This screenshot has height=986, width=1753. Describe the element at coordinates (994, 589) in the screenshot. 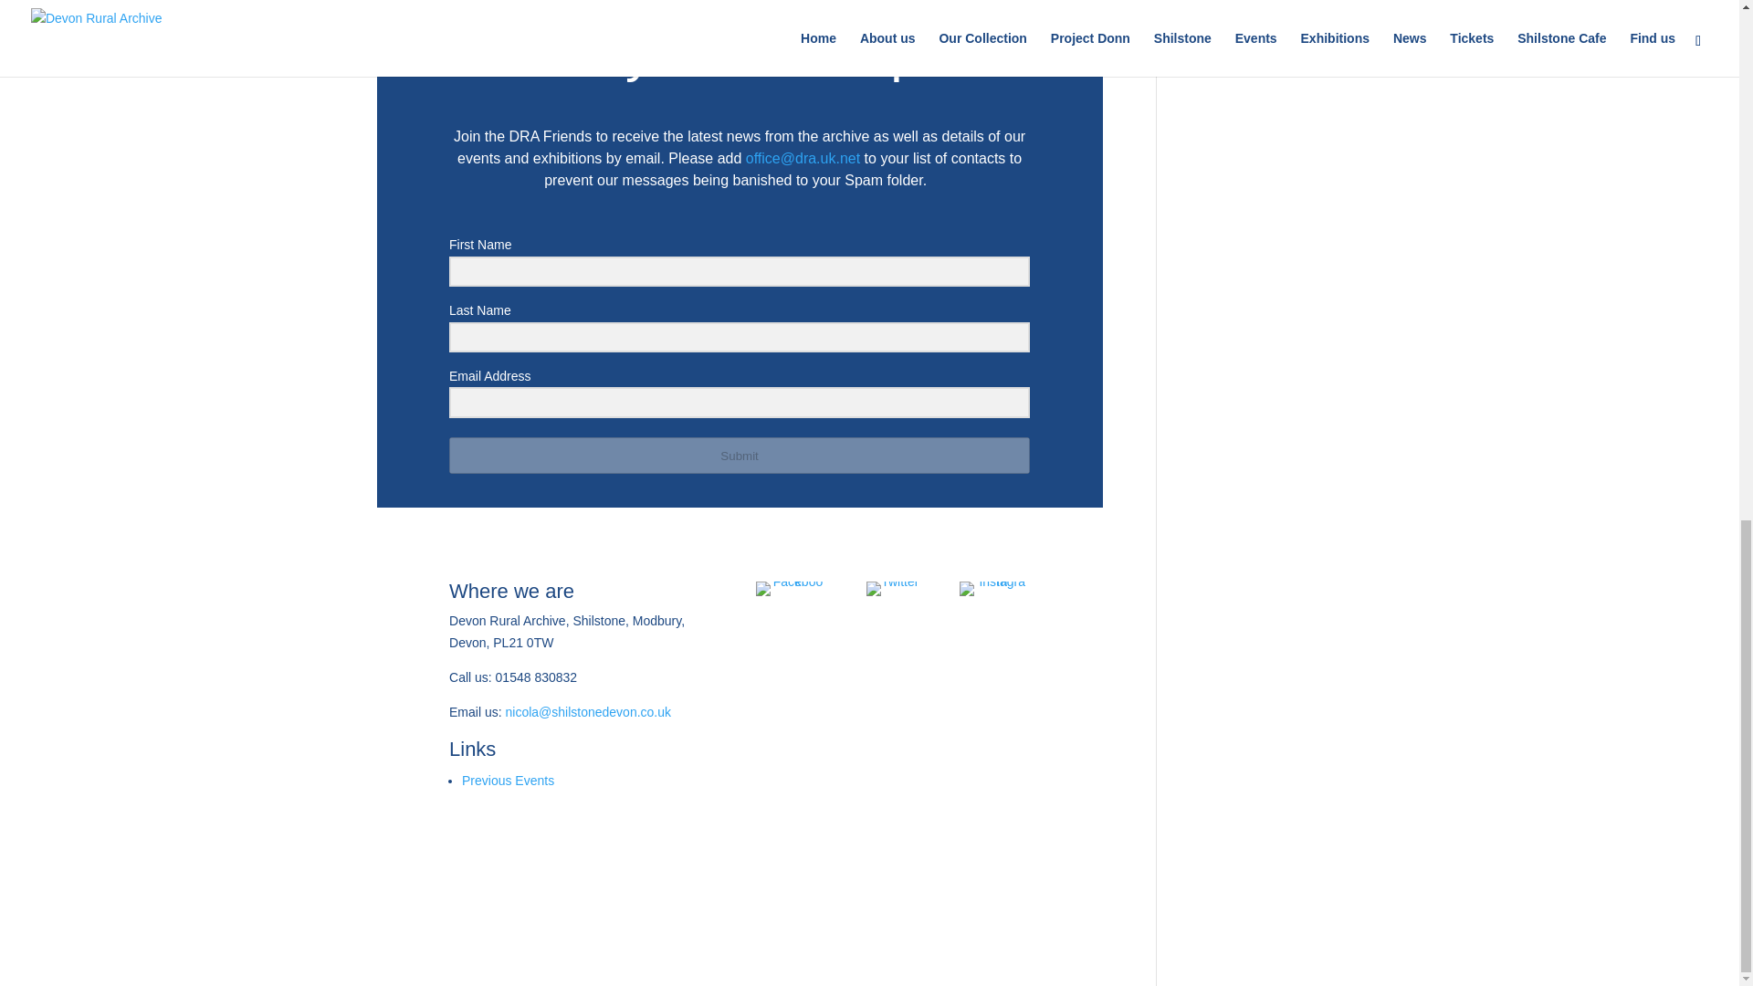

I see `Instagram Logo 50x50 reverse` at that location.